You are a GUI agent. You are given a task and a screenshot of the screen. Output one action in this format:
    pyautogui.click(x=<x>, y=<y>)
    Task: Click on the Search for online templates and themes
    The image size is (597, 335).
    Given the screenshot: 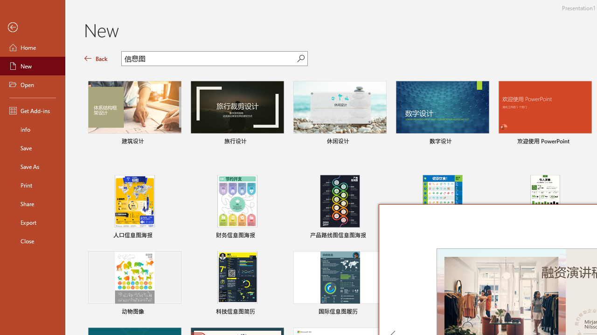 What is the action you would take?
    pyautogui.click(x=209, y=60)
    